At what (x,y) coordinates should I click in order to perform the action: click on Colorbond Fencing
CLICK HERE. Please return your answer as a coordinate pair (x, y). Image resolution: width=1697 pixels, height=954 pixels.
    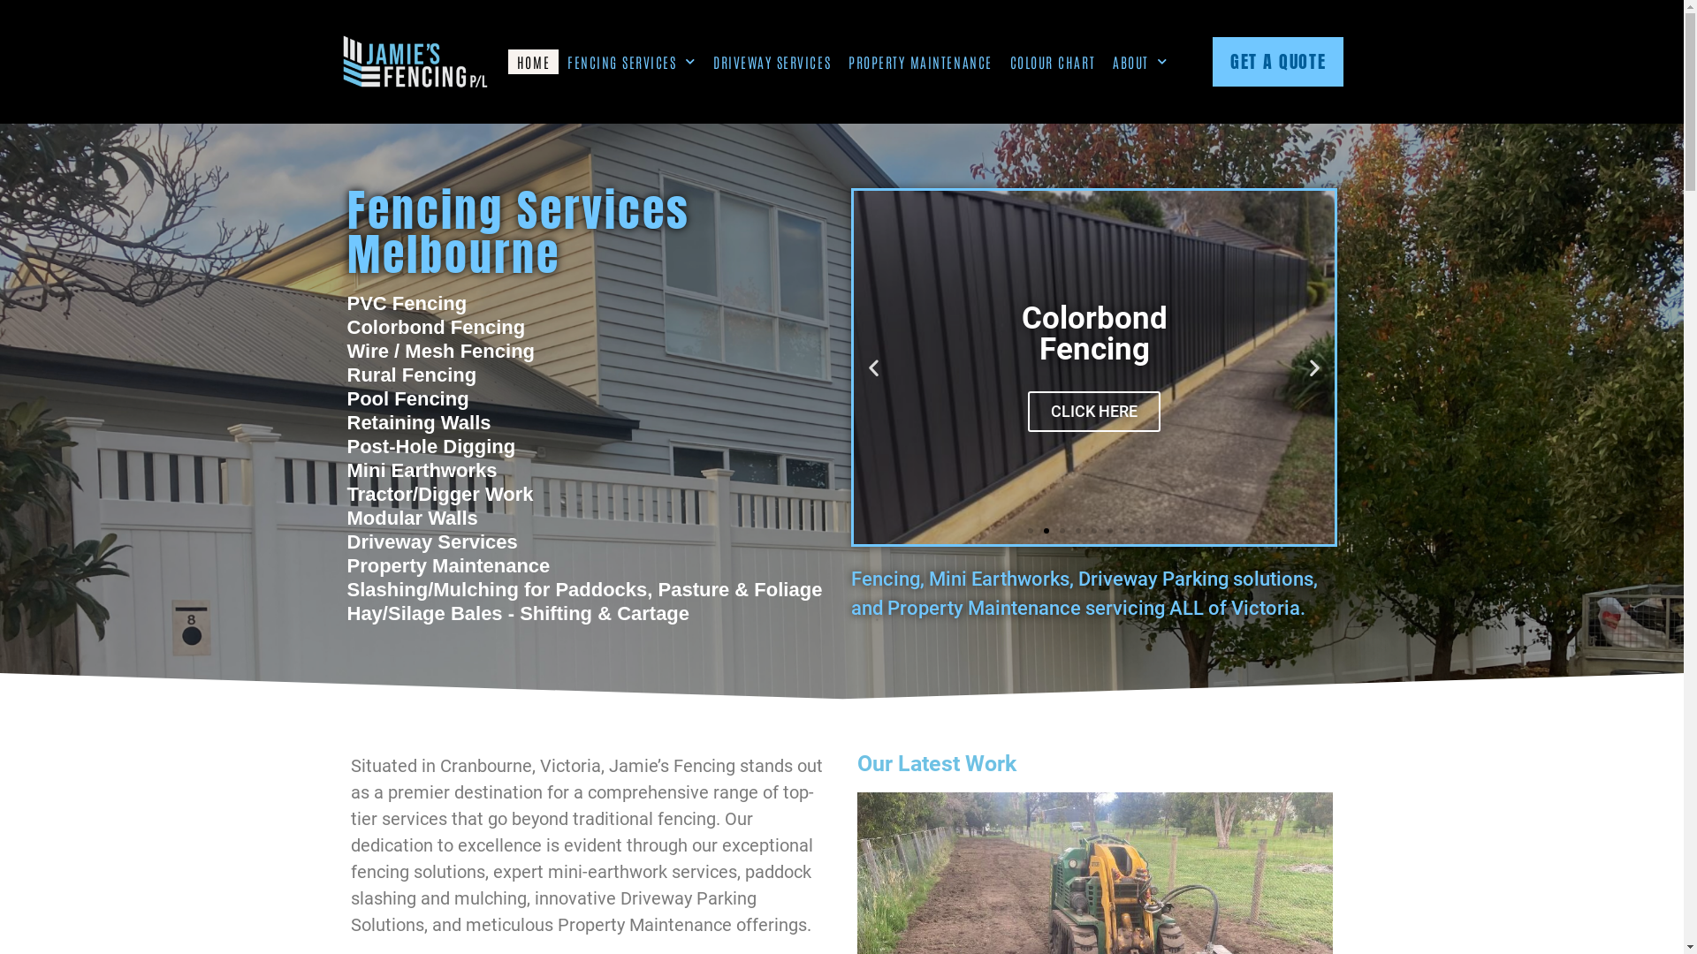
    Looking at the image, I should click on (1094, 367).